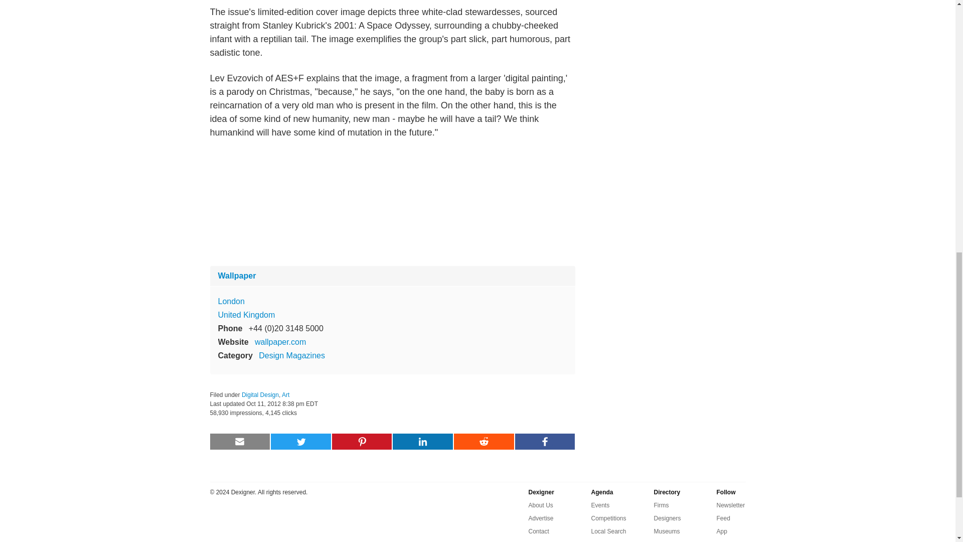 The image size is (963, 542). I want to click on Digital Design, so click(260, 394).